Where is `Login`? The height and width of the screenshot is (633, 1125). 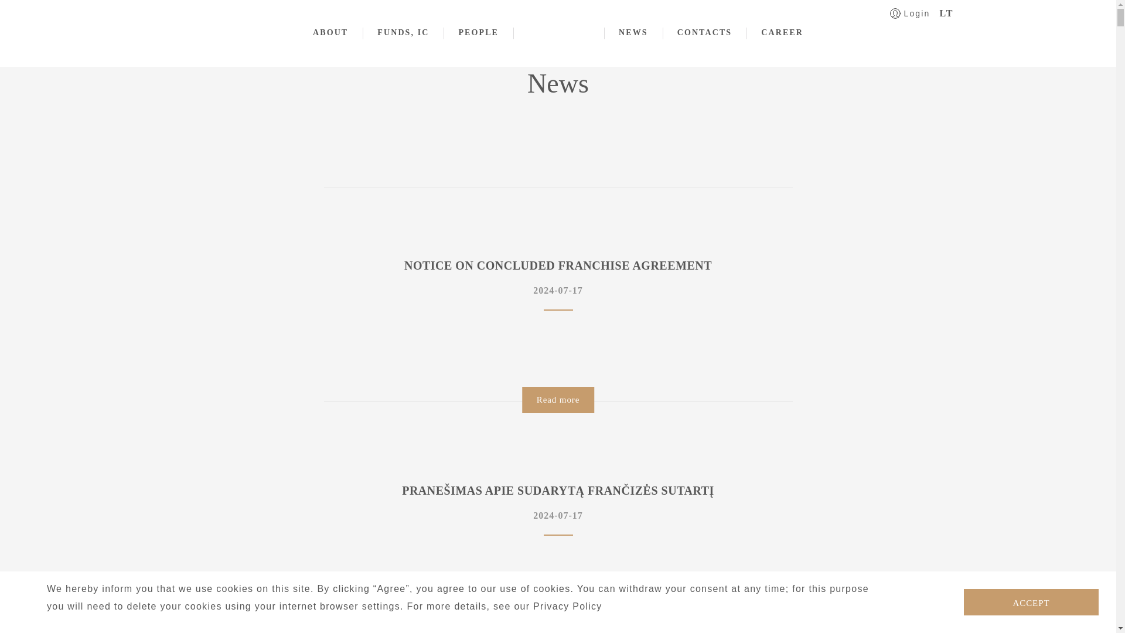 Login is located at coordinates (558, 320).